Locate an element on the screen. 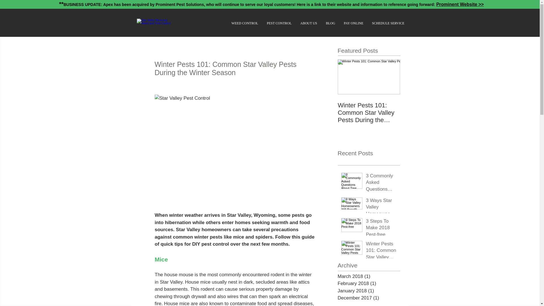  SCHEDULE SERVICE is located at coordinates (388, 23).